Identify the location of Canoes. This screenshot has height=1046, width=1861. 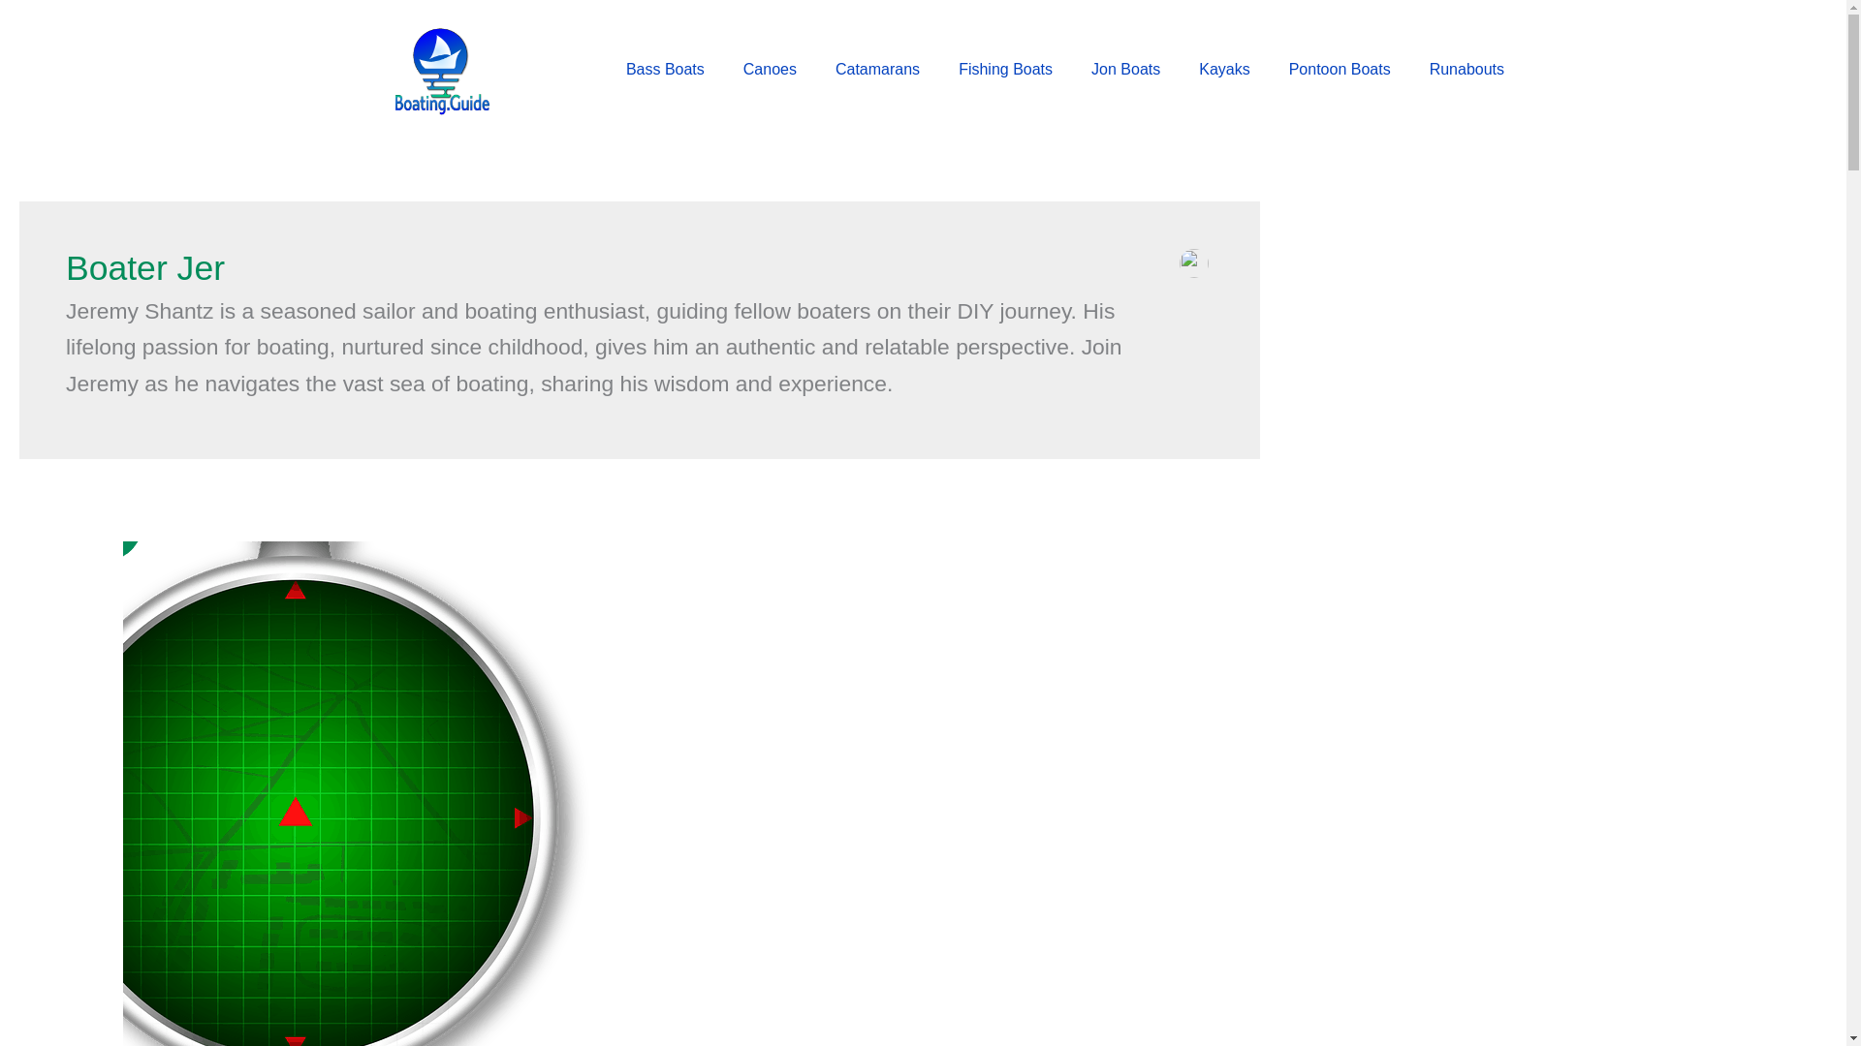
(770, 70).